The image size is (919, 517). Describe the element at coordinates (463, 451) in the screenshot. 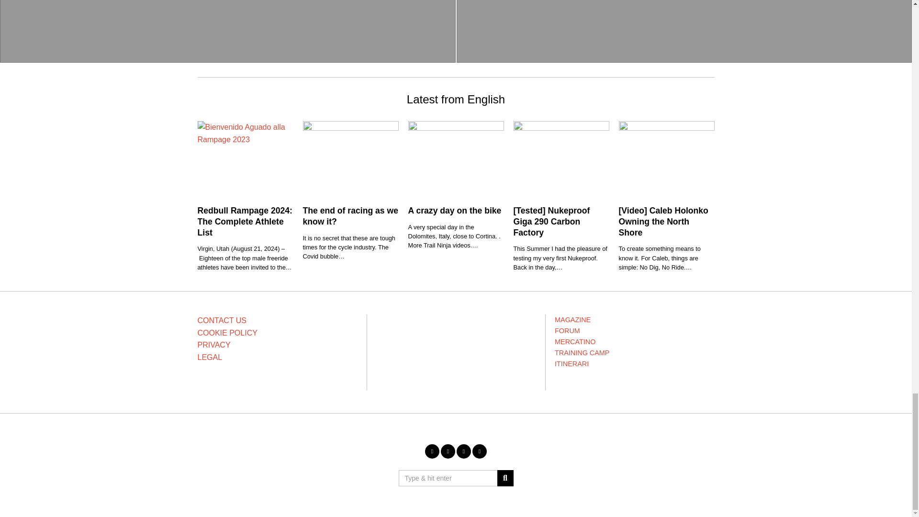

I see `YouTube` at that location.